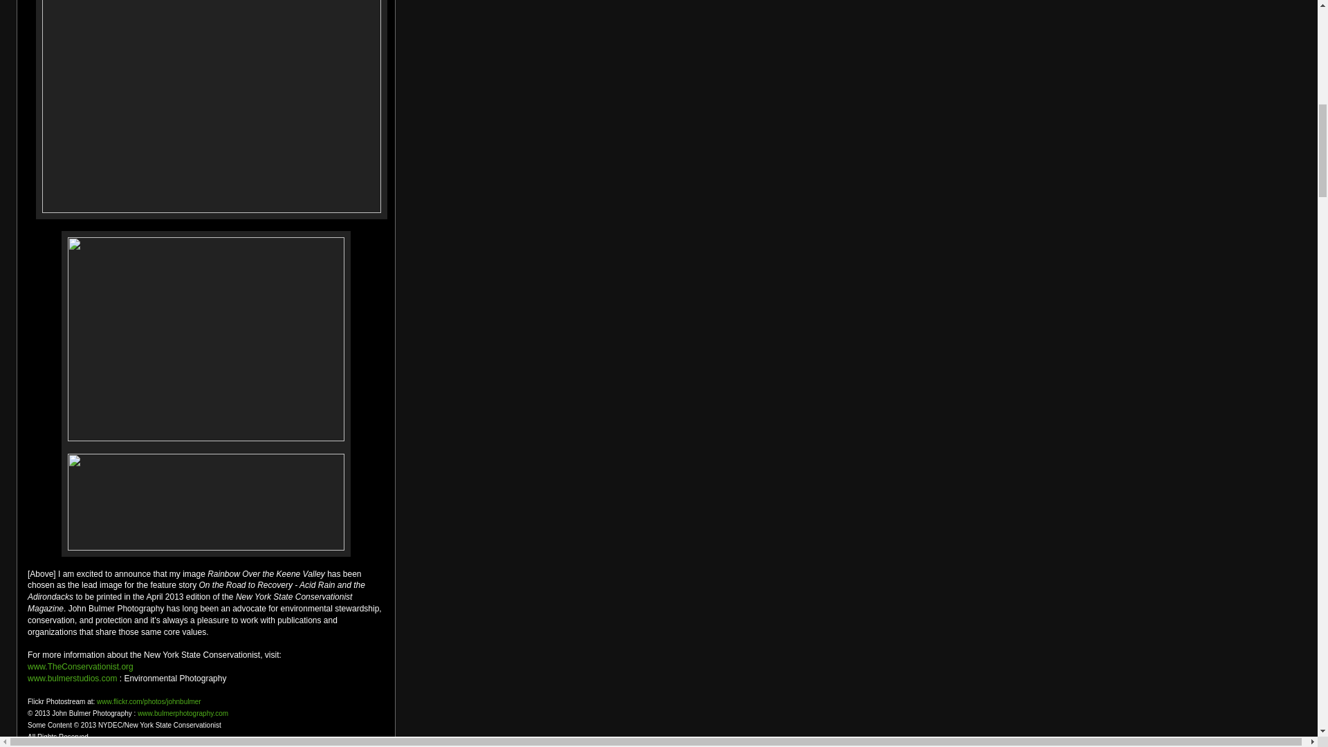 The height and width of the screenshot is (747, 1328). Describe the element at coordinates (72, 679) in the screenshot. I see `www.bulmerstudios.com` at that location.